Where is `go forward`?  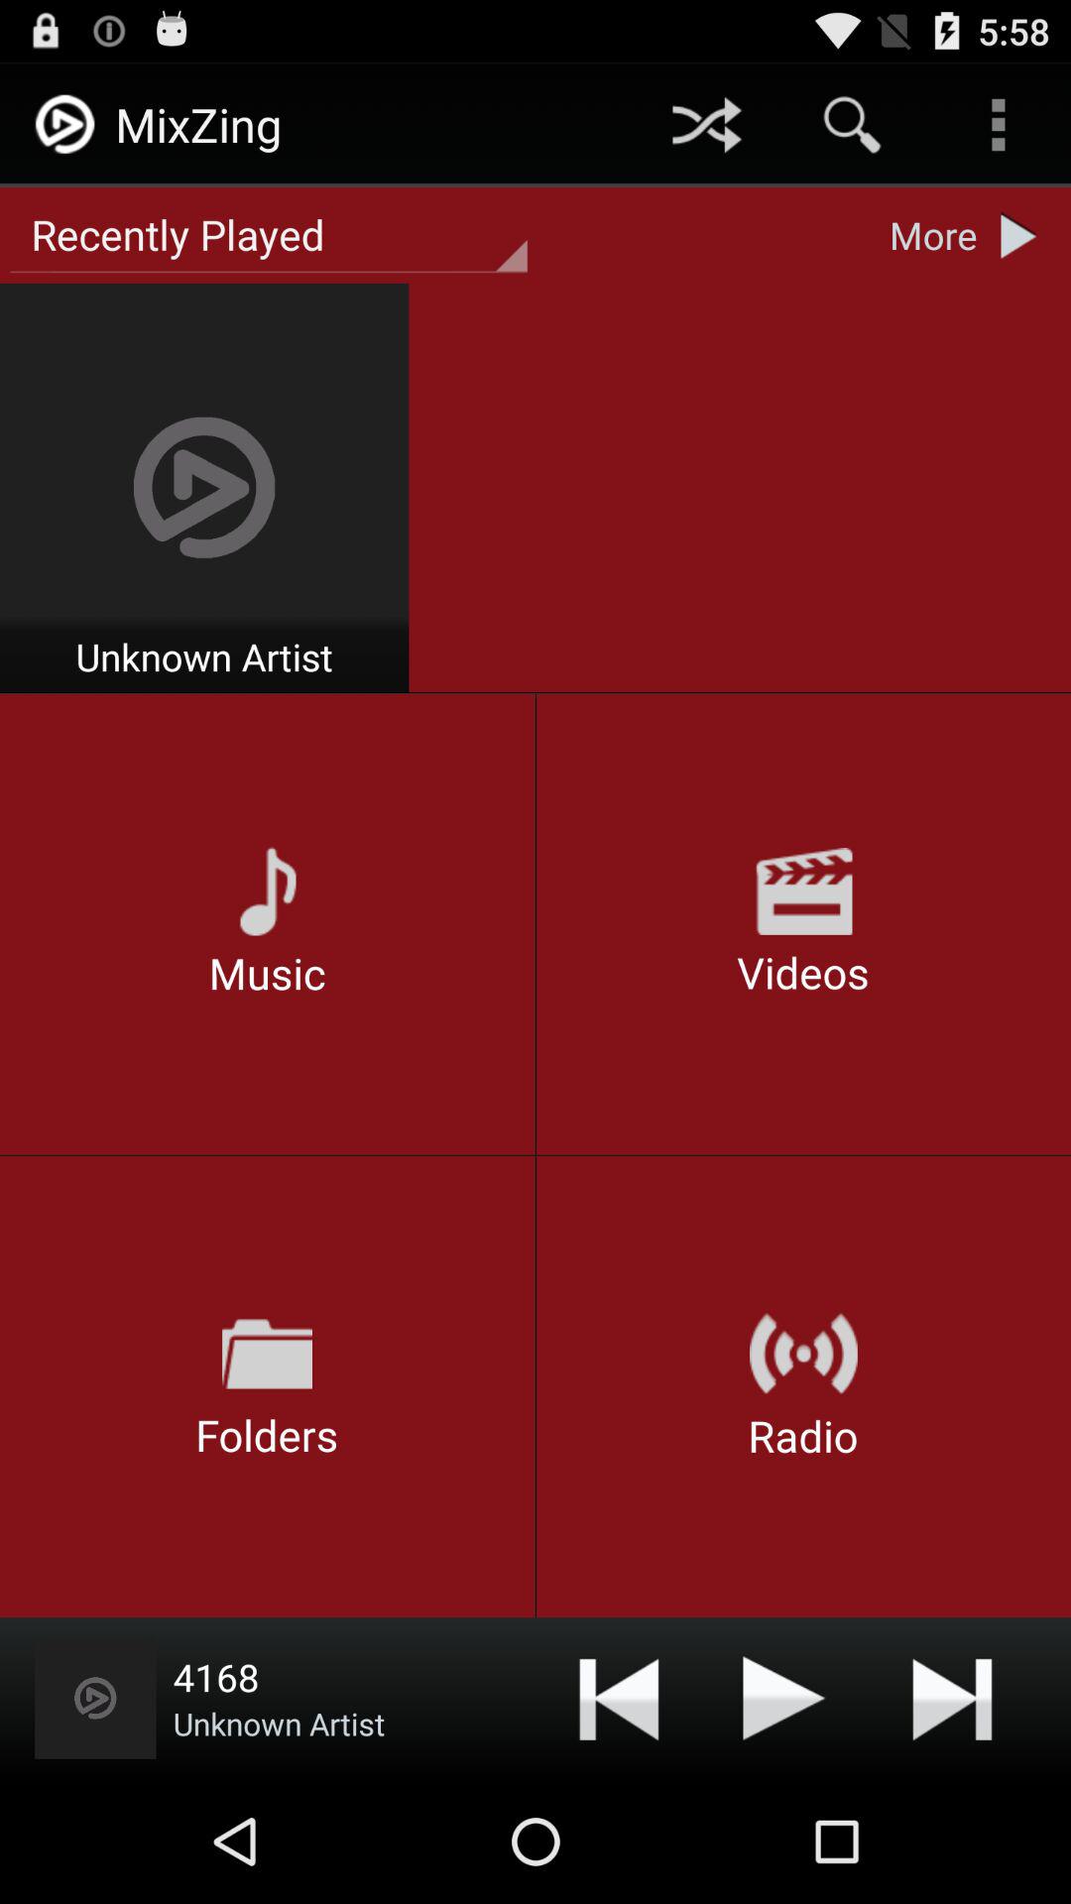
go forward is located at coordinates (952, 1698).